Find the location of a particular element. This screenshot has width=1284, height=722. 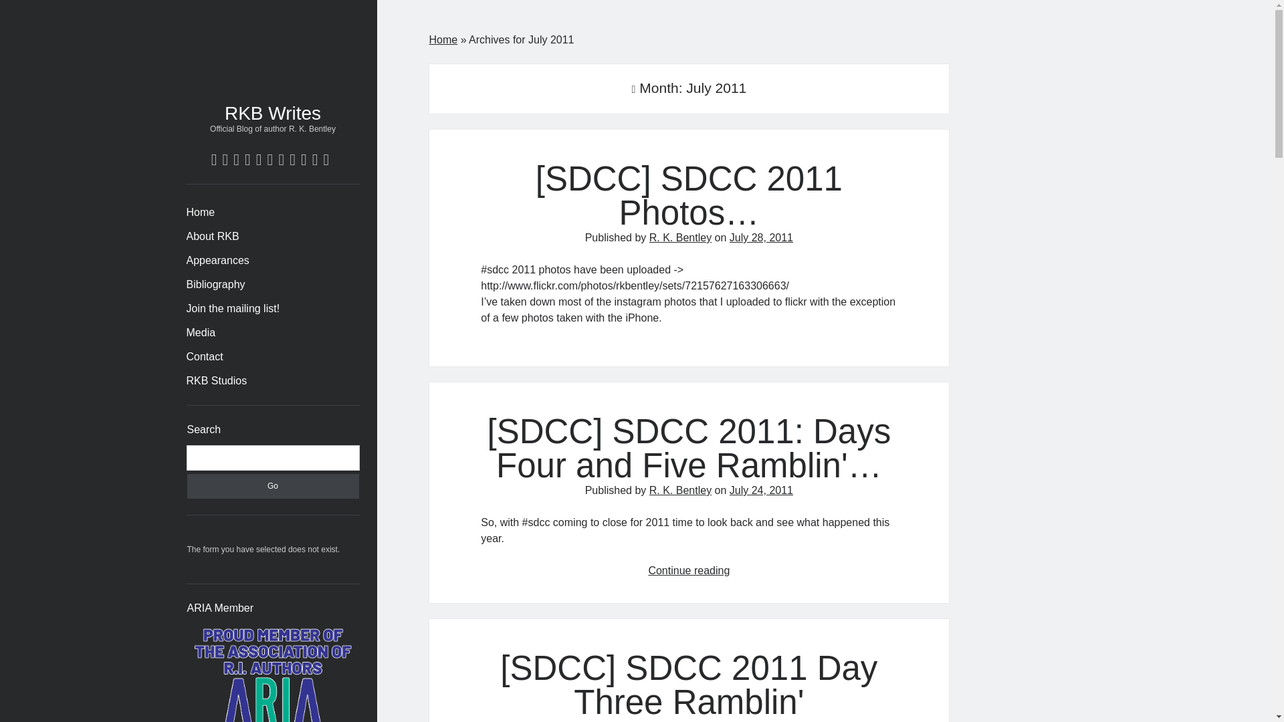

Home is located at coordinates (200, 213).